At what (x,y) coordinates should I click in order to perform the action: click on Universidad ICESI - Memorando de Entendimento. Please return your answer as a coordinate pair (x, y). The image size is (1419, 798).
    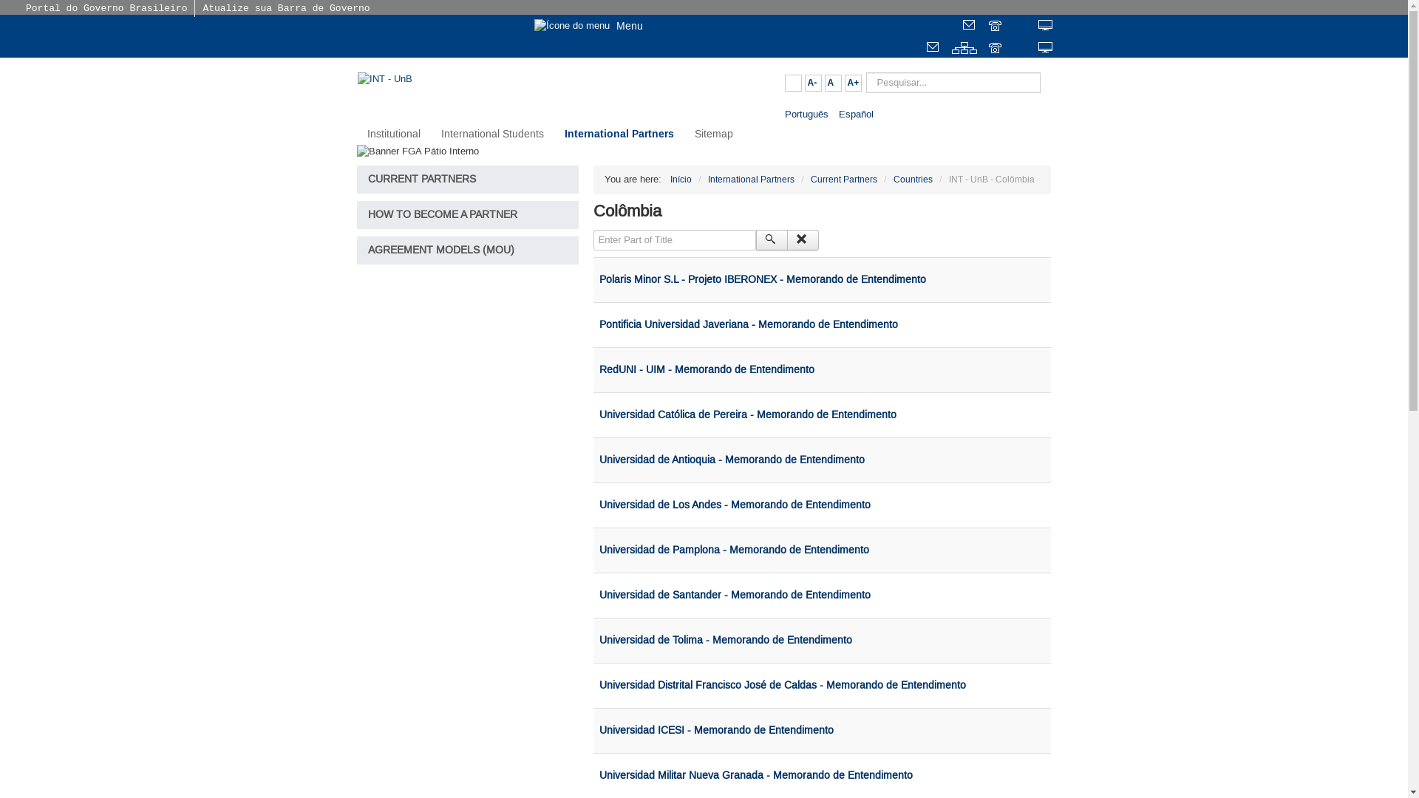
    Looking at the image, I should click on (715, 731).